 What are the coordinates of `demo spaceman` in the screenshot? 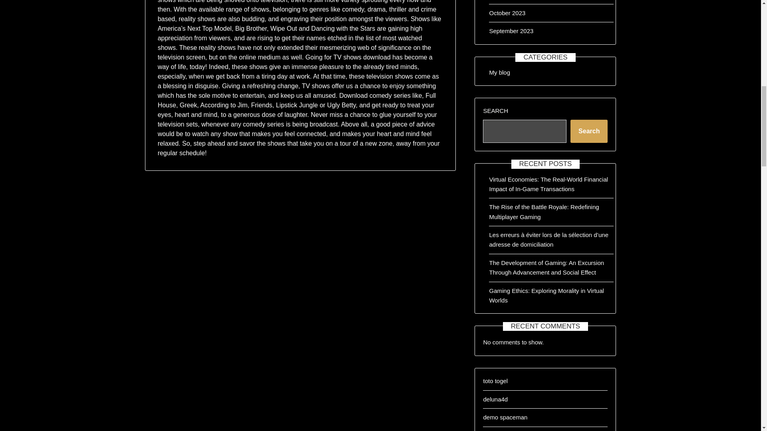 It's located at (505, 417).